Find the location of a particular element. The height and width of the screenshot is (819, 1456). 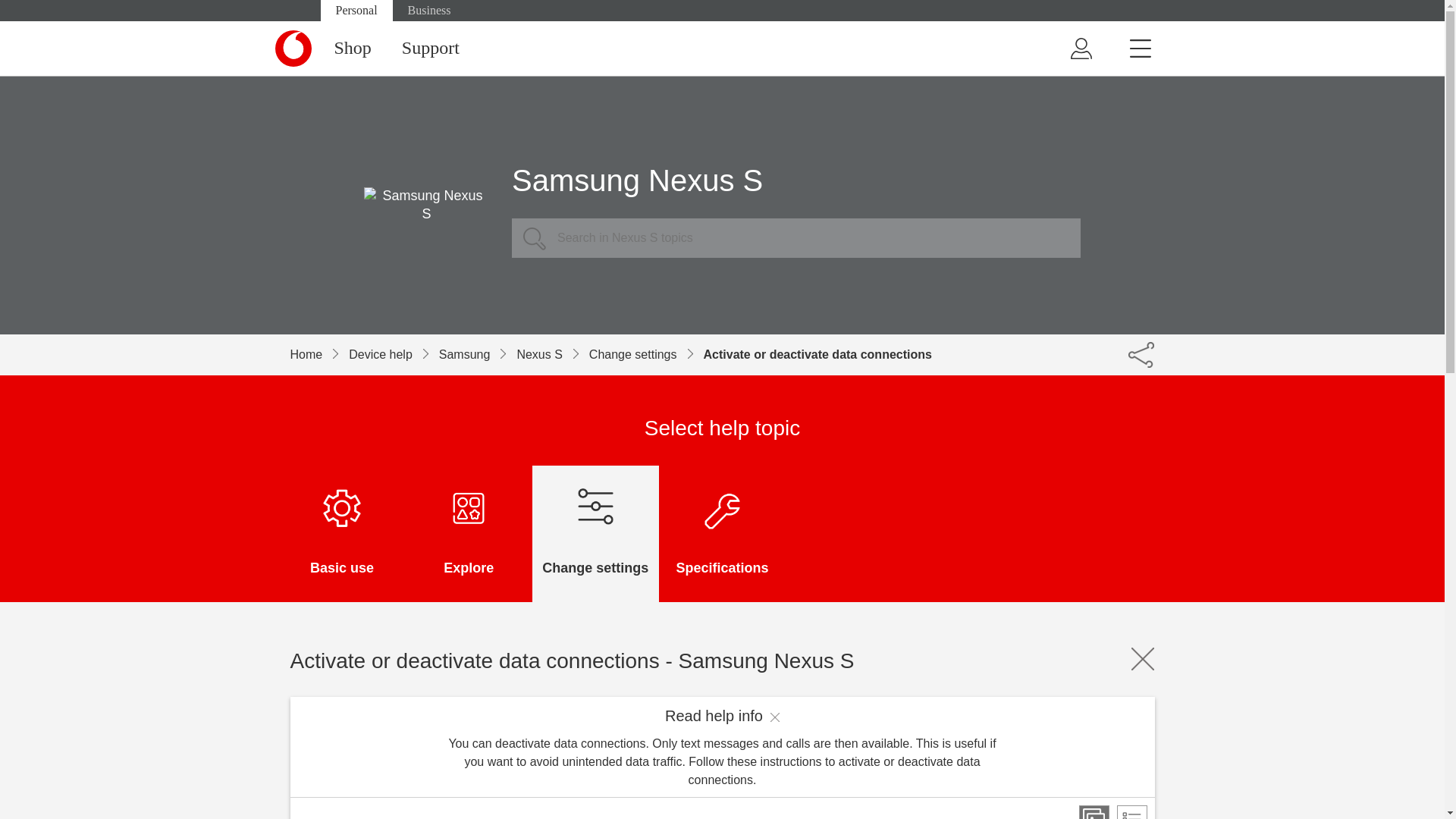

Business is located at coordinates (429, 11).